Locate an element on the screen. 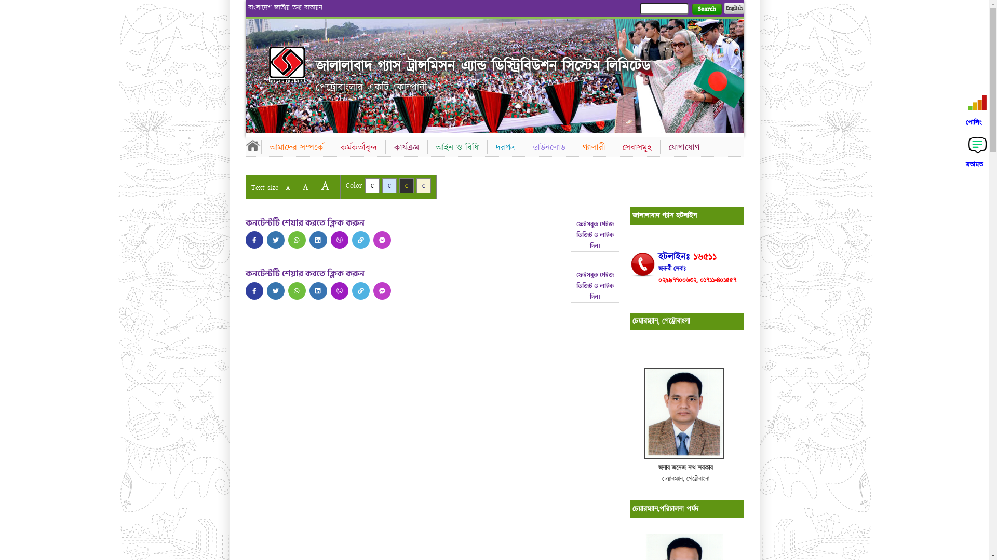 This screenshot has height=560, width=997. A is located at coordinates (288, 188).